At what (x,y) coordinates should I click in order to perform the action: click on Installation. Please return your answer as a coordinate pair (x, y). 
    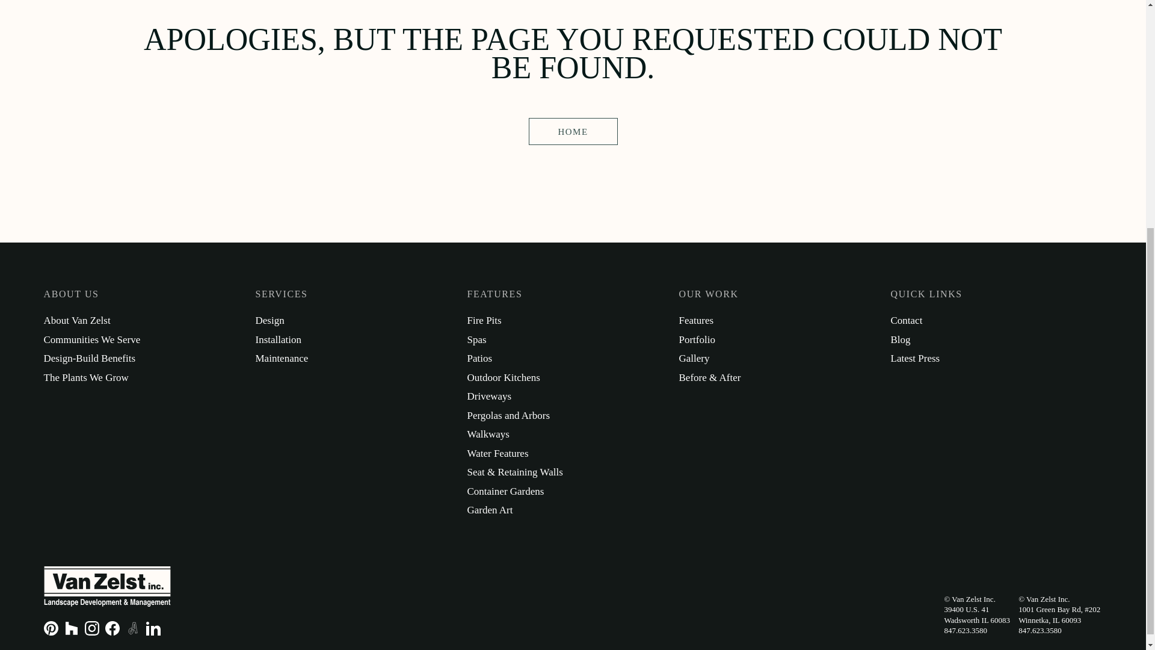
    Looking at the image, I should click on (278, 339).